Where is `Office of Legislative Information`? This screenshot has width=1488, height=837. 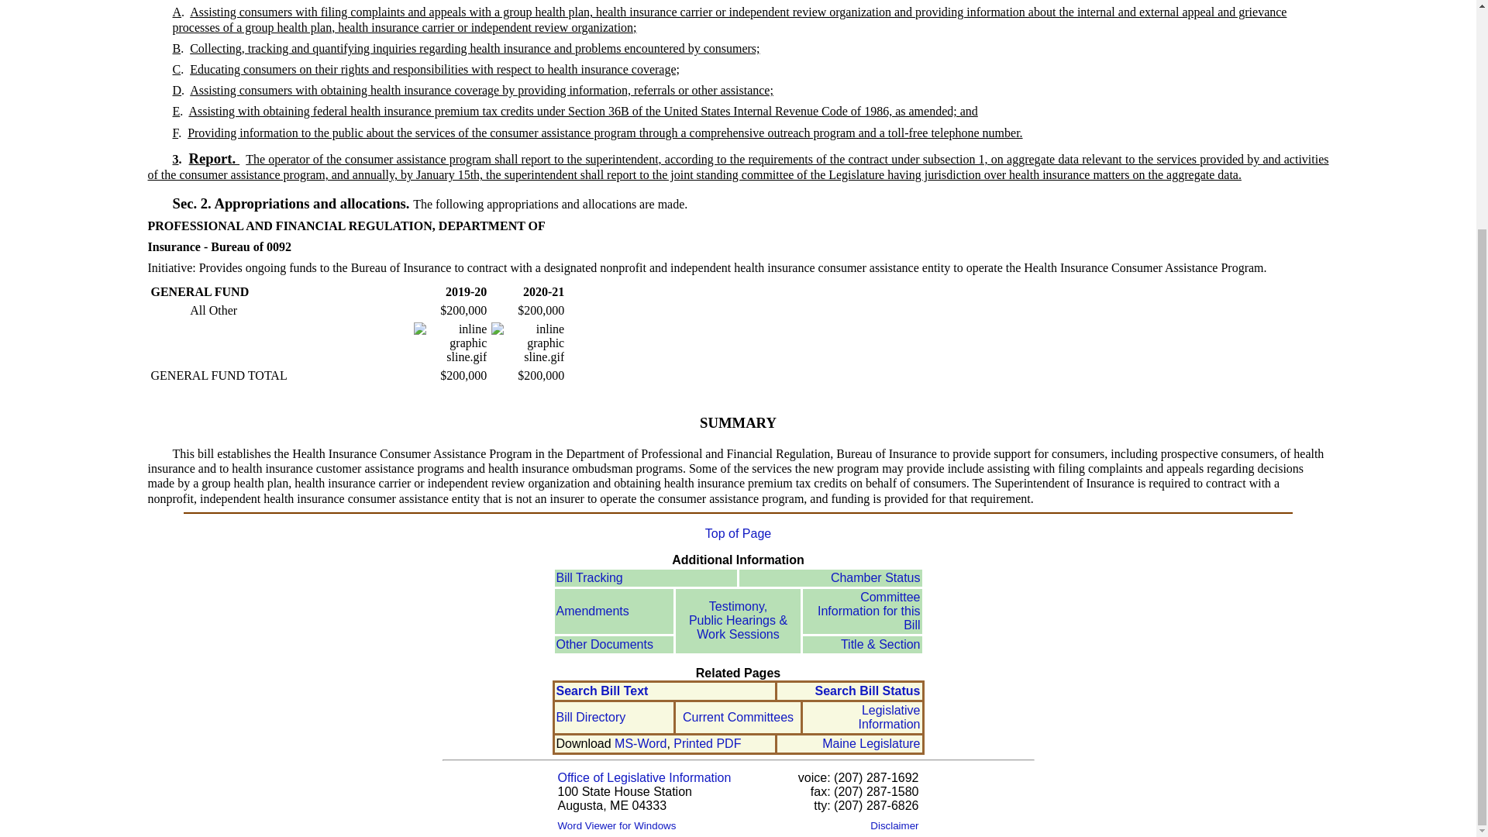
Office of Legislative Information is located at coordinates (645, 777).